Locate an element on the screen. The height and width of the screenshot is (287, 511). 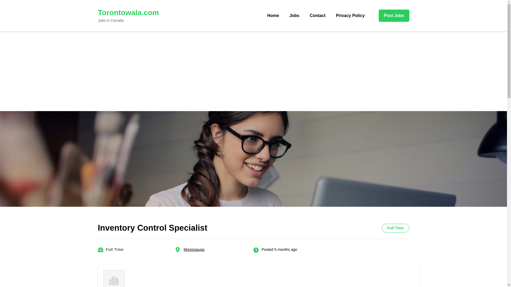
Mississauga is located at coordinates (194, 249).